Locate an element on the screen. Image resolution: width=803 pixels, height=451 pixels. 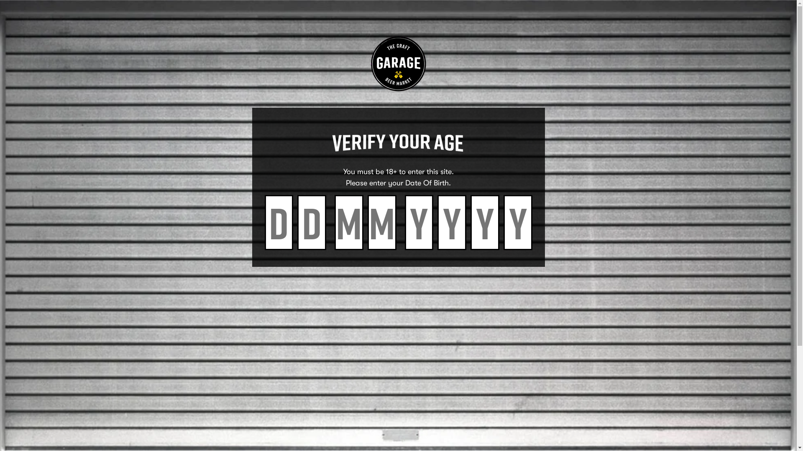
SHOP is located at coordinates (417, 24).